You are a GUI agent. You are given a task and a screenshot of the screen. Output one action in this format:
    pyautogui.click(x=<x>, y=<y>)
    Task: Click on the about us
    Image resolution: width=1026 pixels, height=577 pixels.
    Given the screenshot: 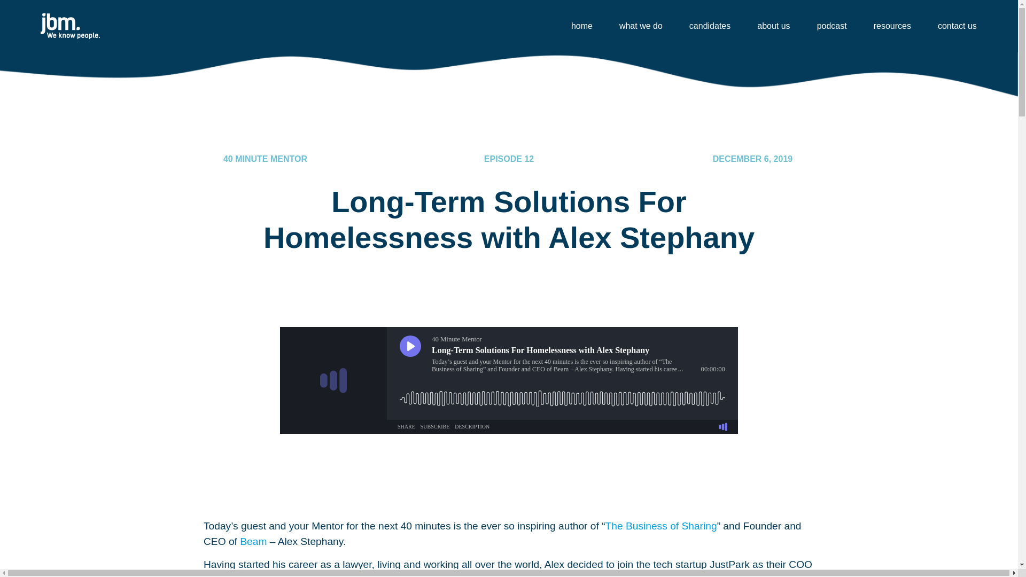 What is the action you would take?
    pyautogui.click(x=773, y=26)
    